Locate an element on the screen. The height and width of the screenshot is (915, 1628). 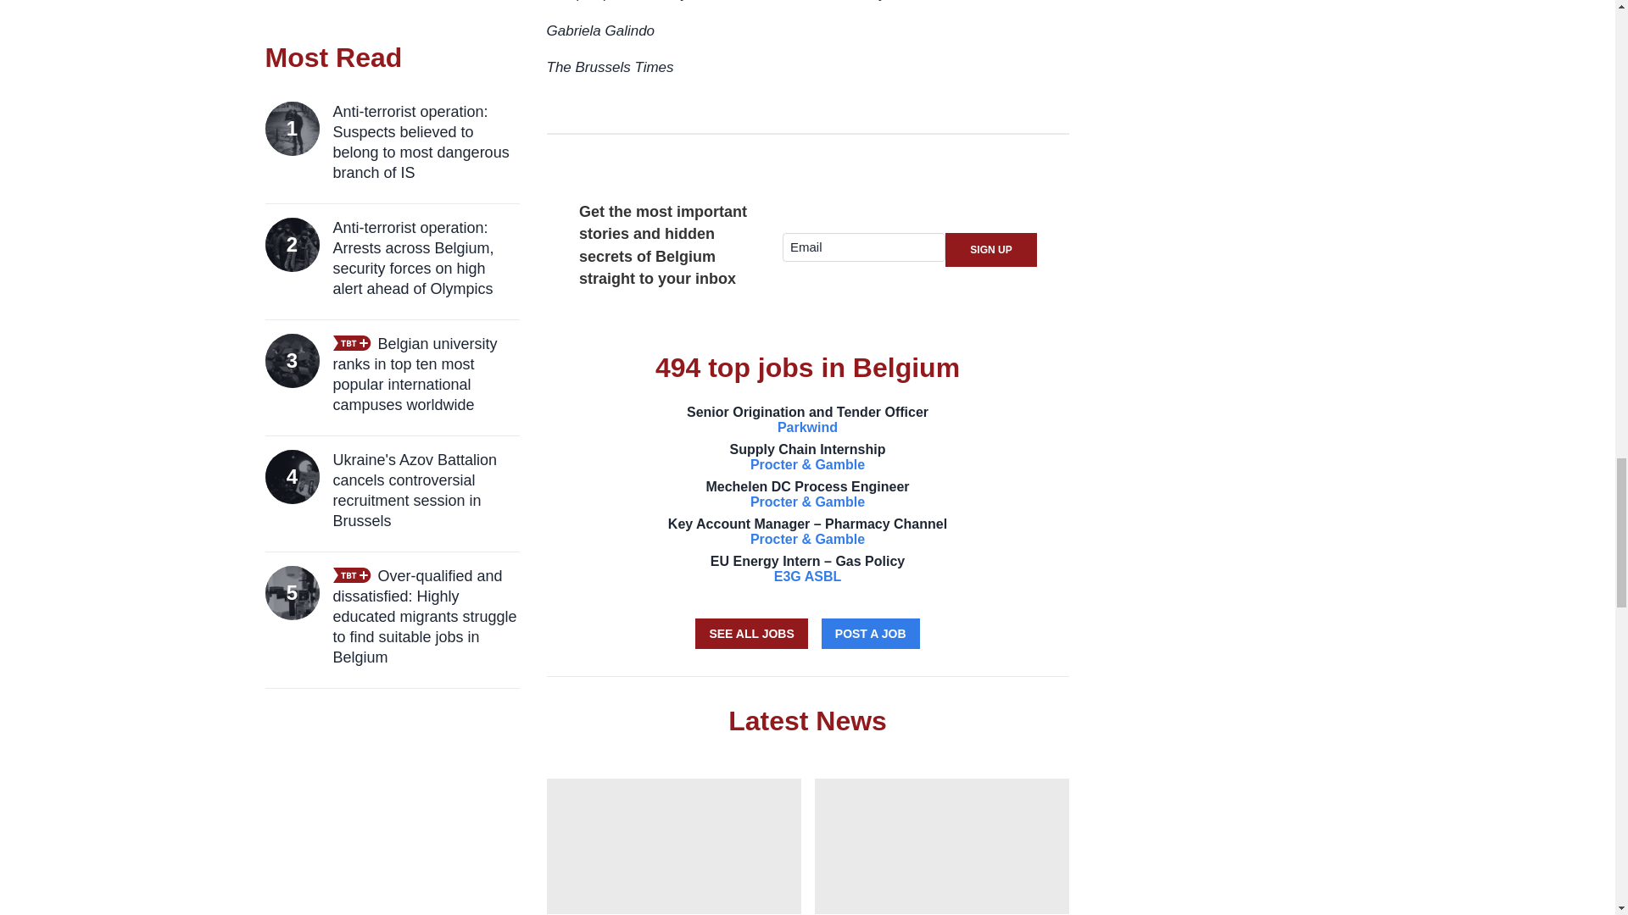
POST A JOB is located at coordinates (807, 368).